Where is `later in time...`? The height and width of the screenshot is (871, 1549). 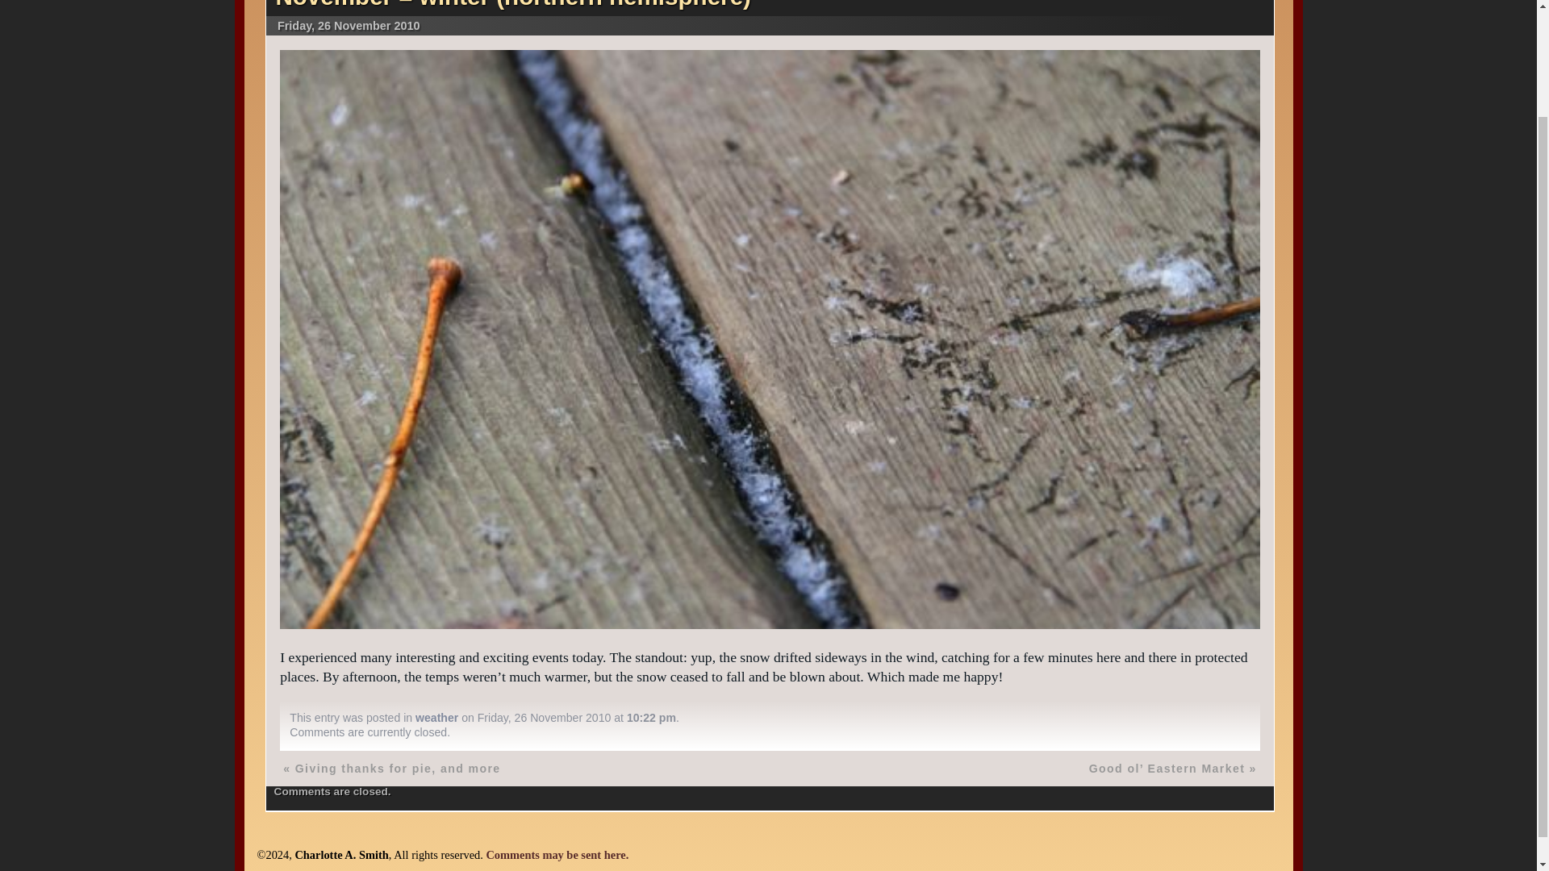
later in time... is located at coordinates (1172, 769).